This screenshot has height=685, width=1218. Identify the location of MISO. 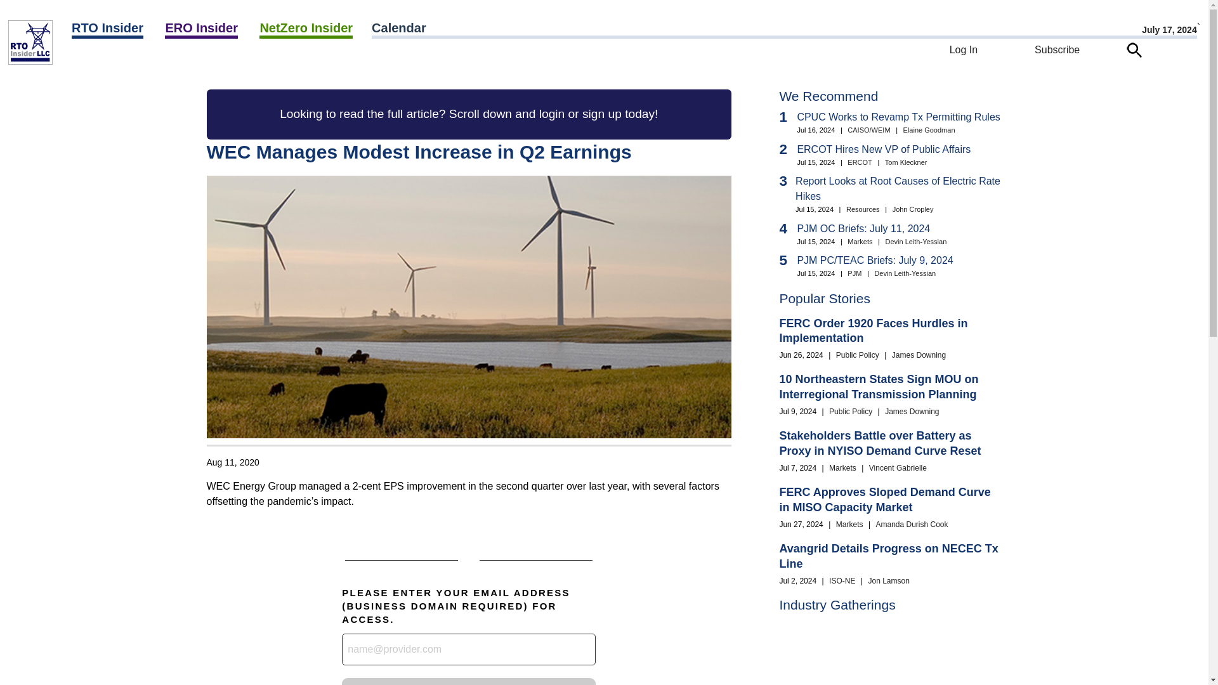
(152, 60).